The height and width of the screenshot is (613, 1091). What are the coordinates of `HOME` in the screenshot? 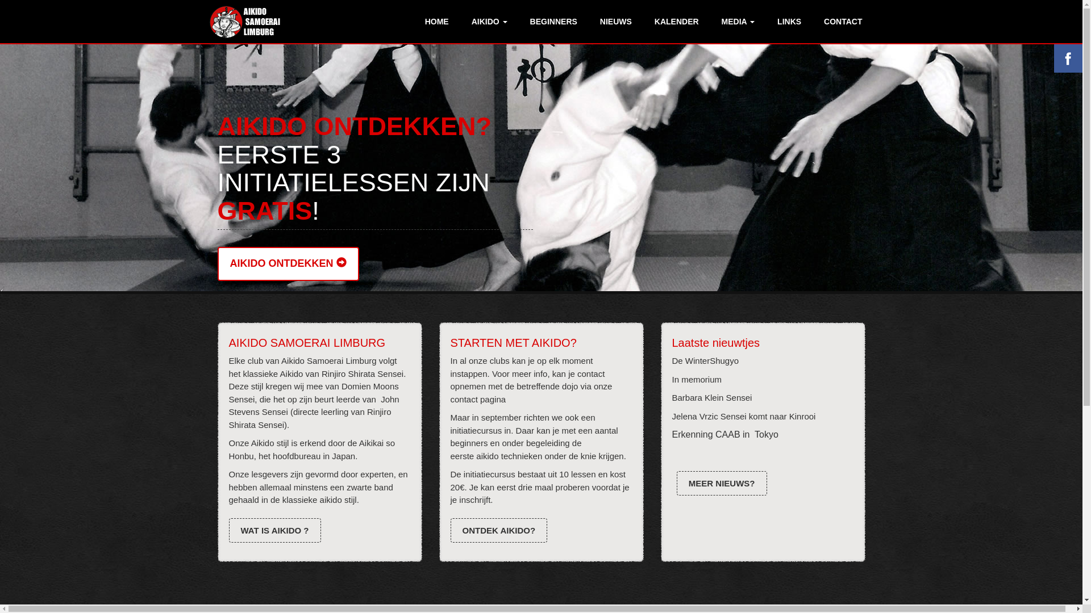 It's located at (437, 22).